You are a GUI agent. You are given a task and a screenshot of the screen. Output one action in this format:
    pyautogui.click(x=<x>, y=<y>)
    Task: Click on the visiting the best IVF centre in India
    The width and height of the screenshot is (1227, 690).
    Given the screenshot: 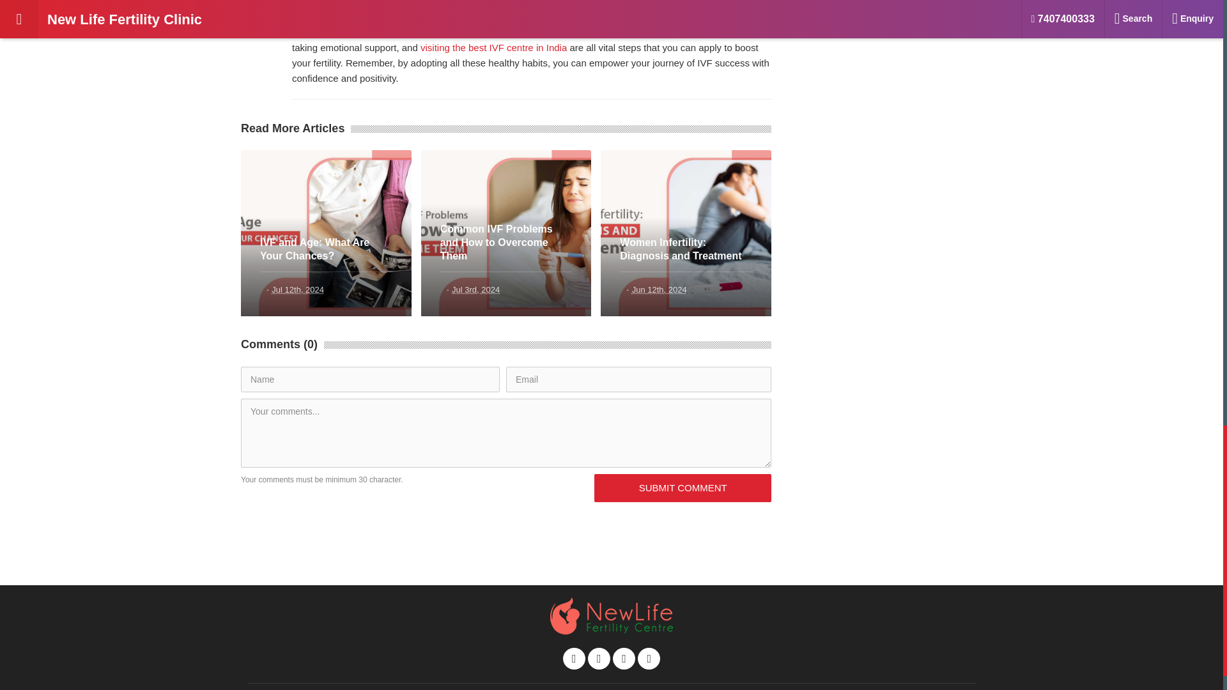 What is the action you would take?
    pyautogui.click(x=493, y=47)
    